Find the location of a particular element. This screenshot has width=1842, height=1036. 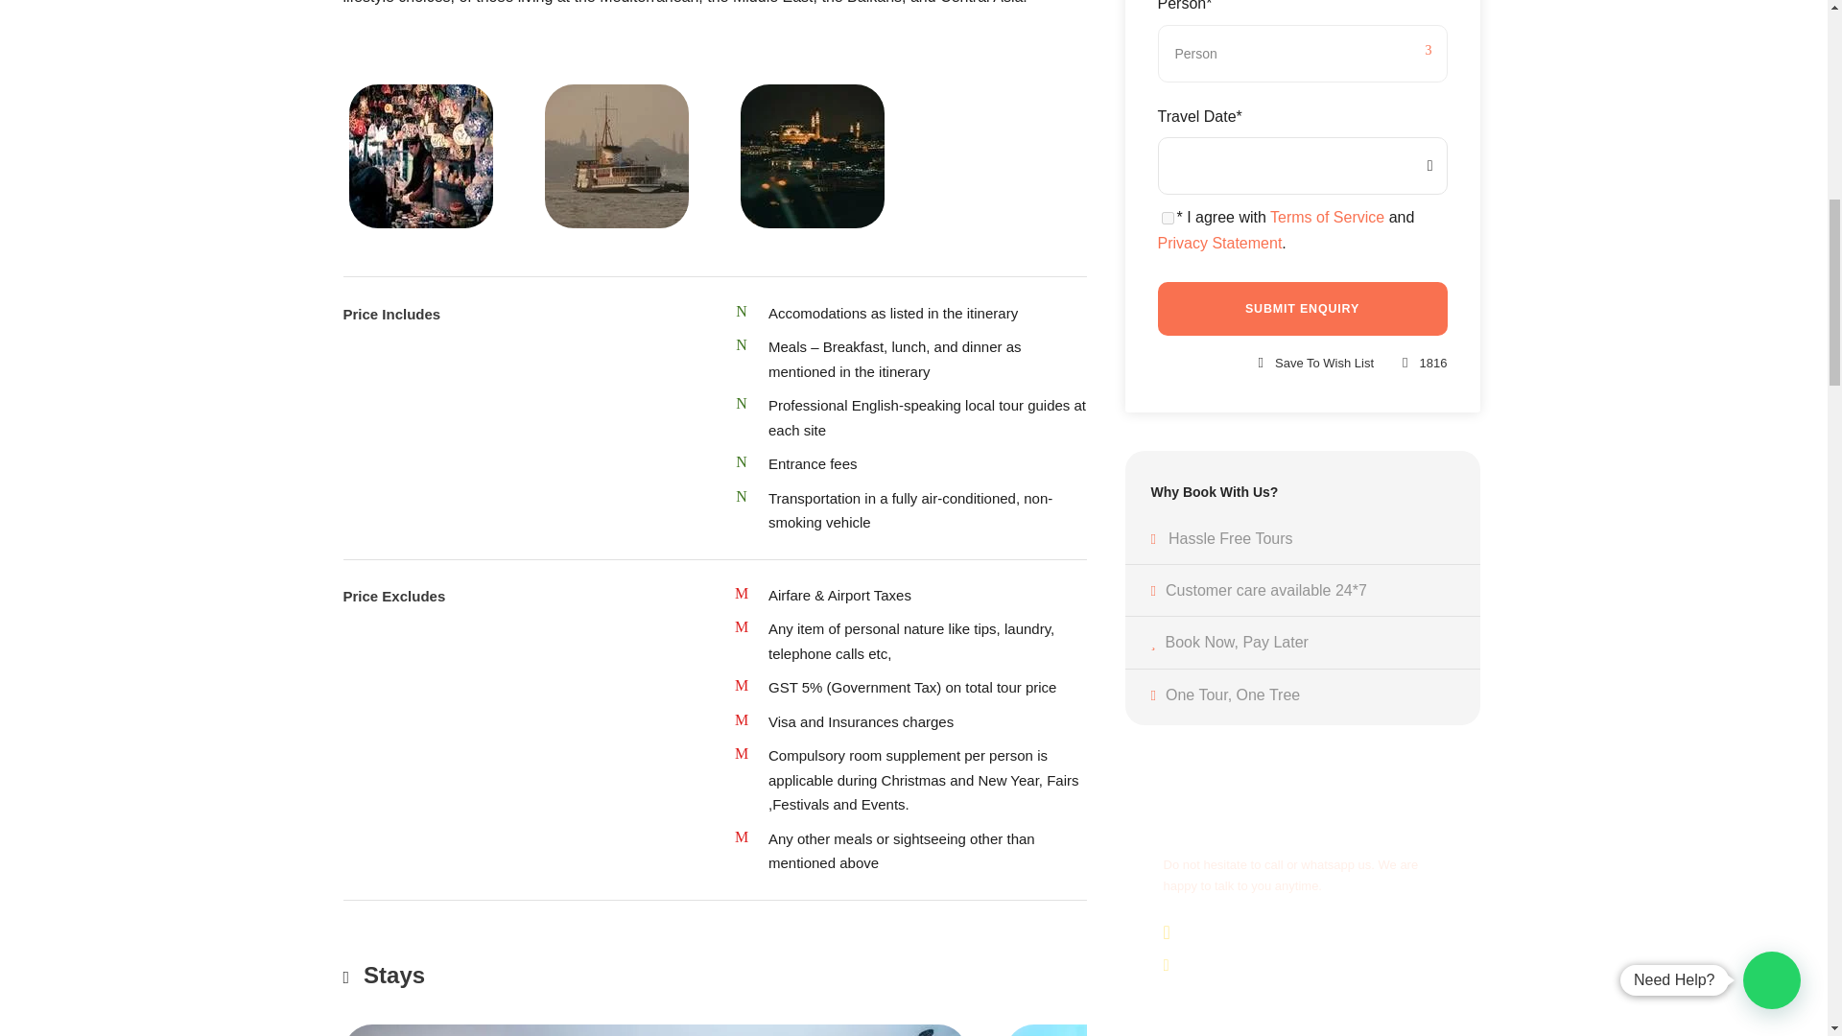

tolga-ahmetler-fTIQnxWvR2o-unsplash is located at coordinates (812, 155).